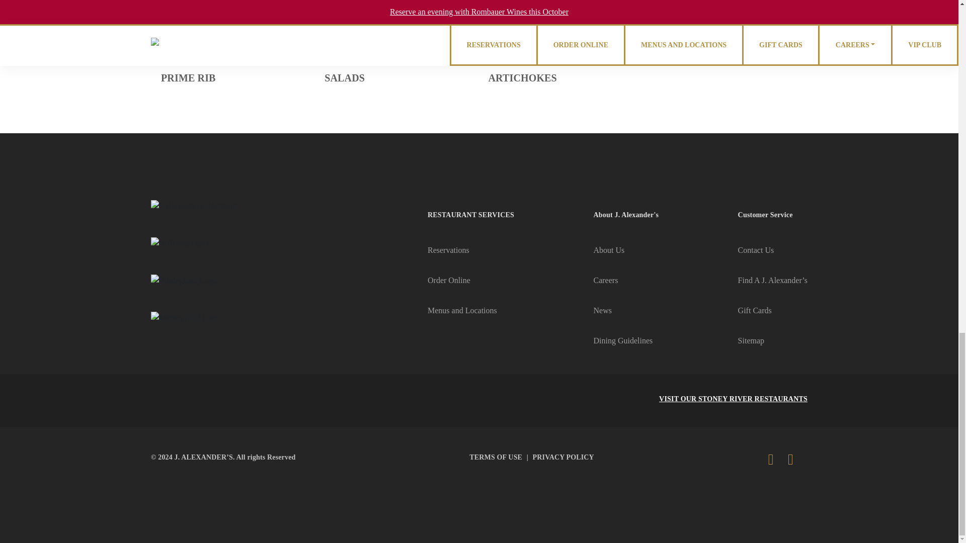  I want to click on CHICKEN SANDWICH, so click(541, 27).